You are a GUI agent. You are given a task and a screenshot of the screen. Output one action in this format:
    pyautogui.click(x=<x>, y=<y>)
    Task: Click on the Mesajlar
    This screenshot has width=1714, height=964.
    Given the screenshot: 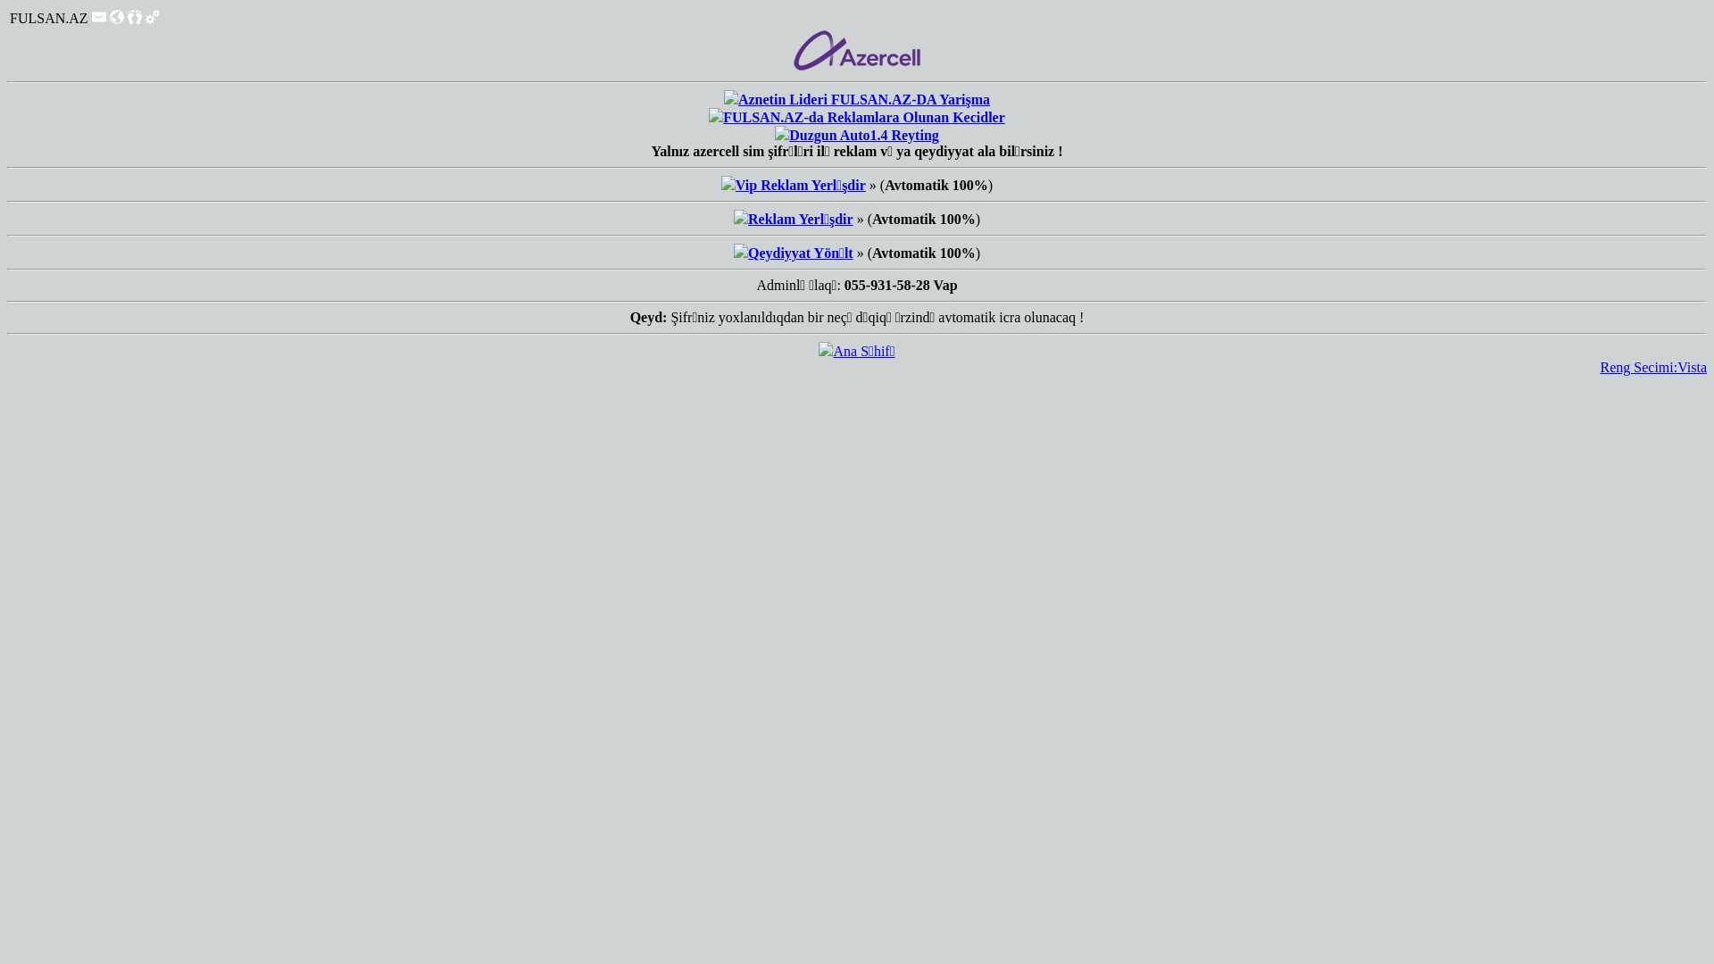 What is the action you would take?
    pyautogui.click(x=99, y=17)
    